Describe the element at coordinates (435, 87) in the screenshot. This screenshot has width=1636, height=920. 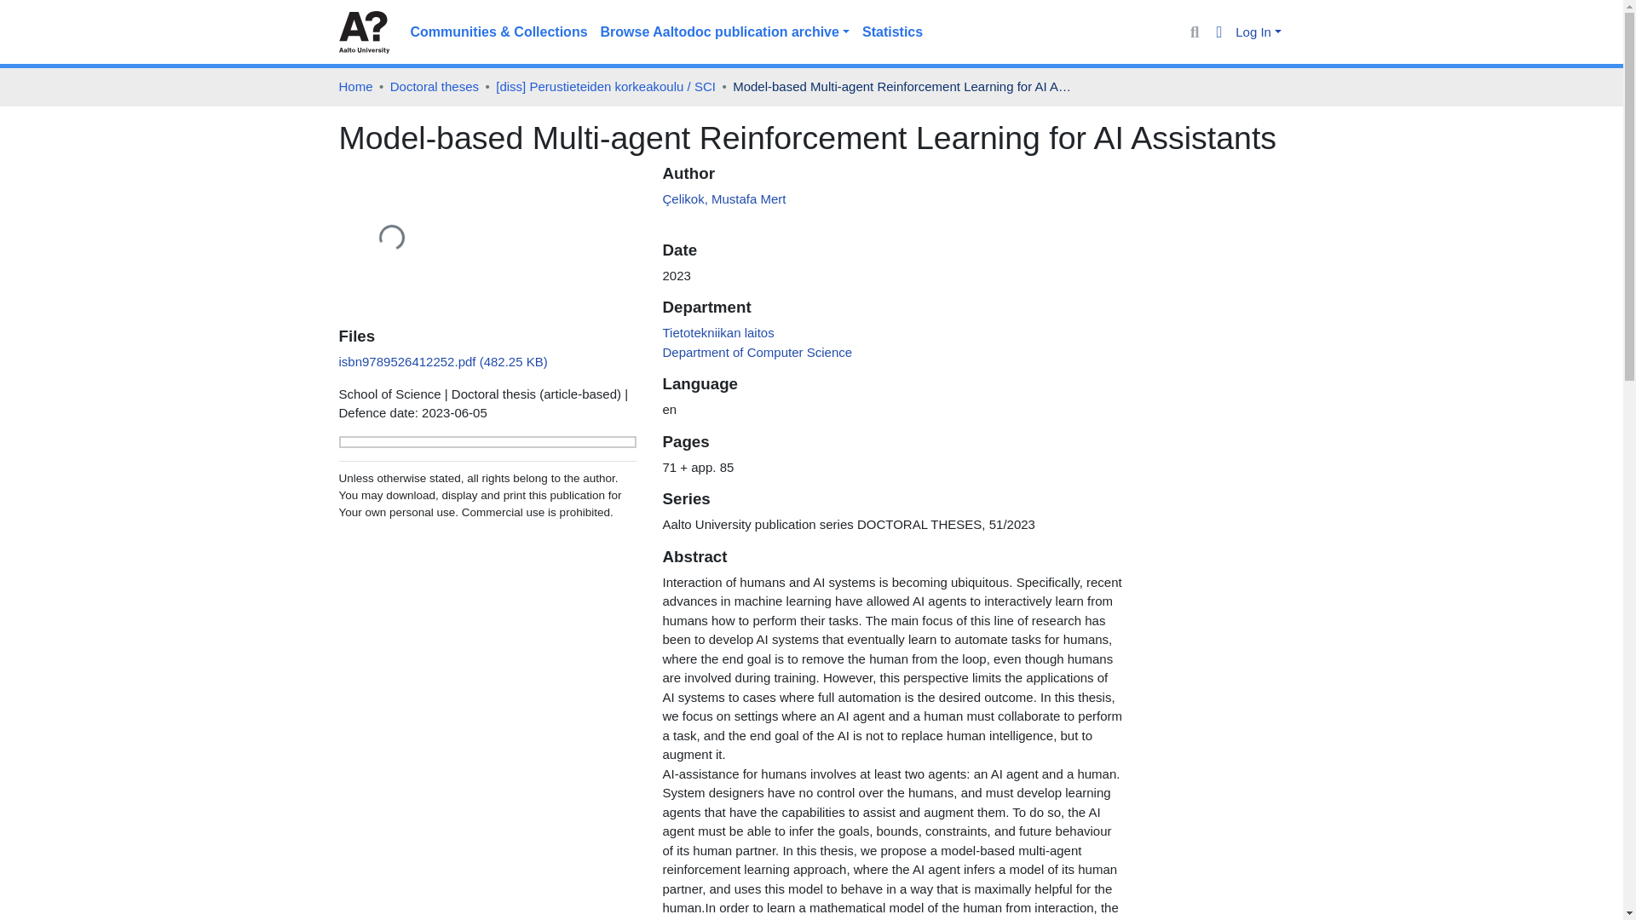
I see `Doctoral theses` at that location.